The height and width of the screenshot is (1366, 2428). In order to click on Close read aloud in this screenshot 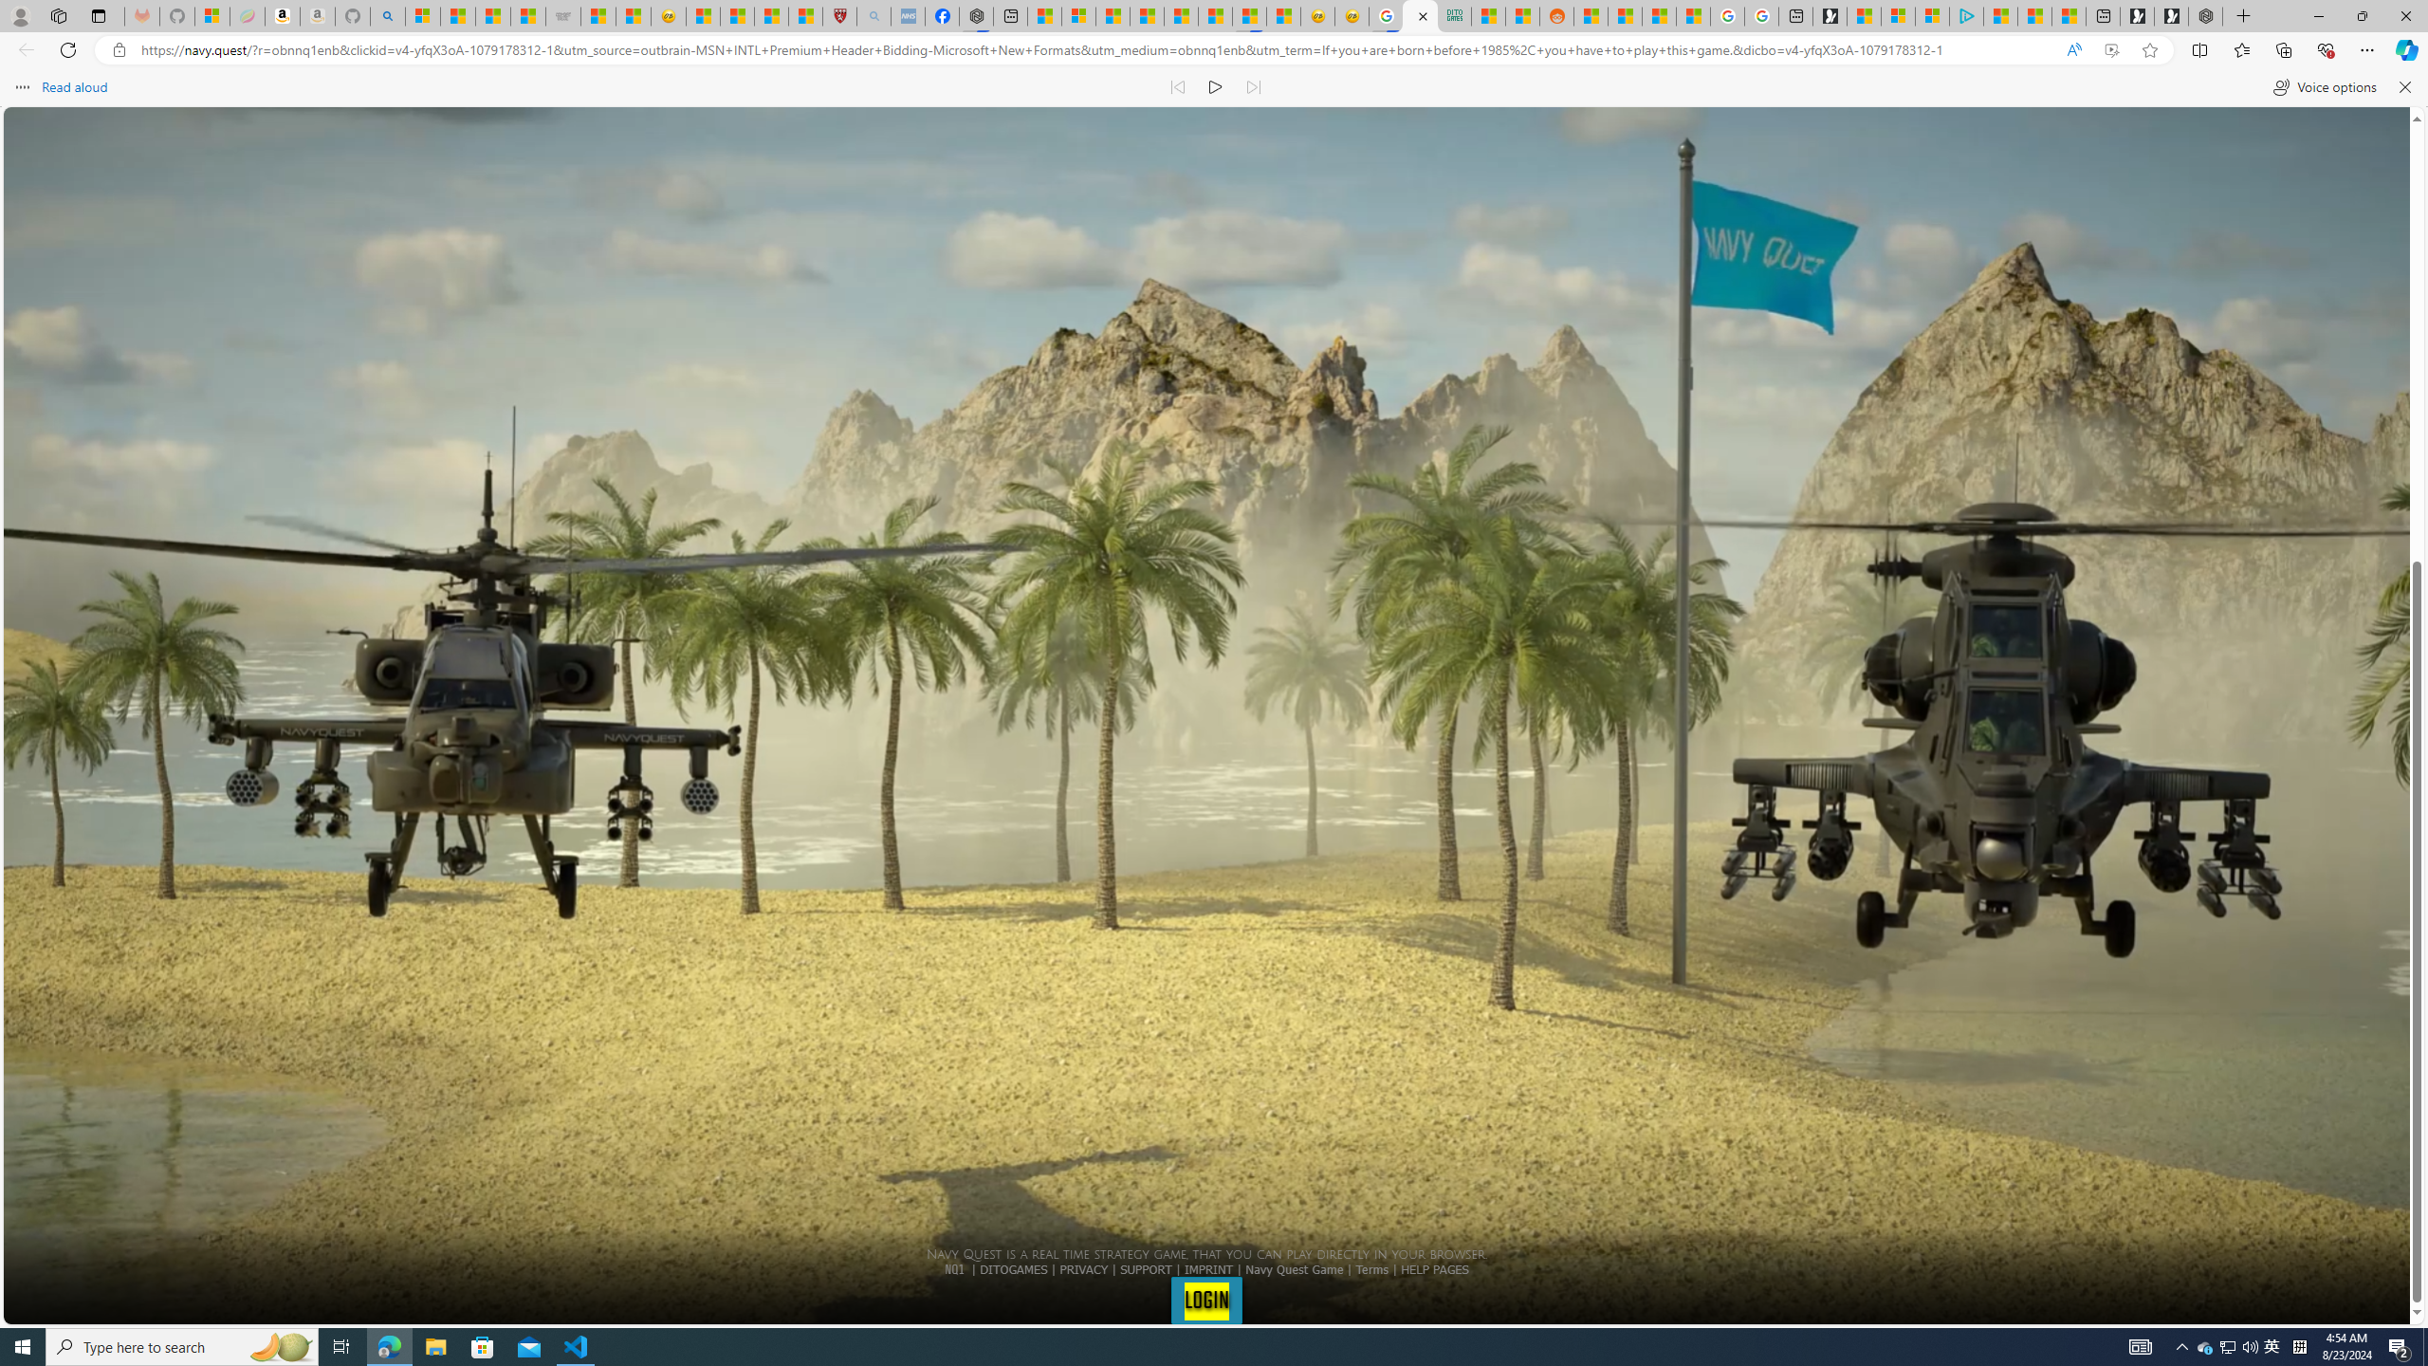, I will do `click(2403, 87)`.